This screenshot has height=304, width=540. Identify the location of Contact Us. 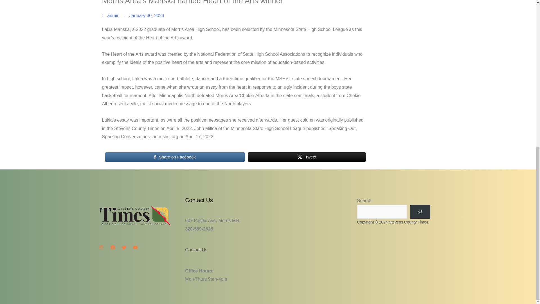
(196, 250).